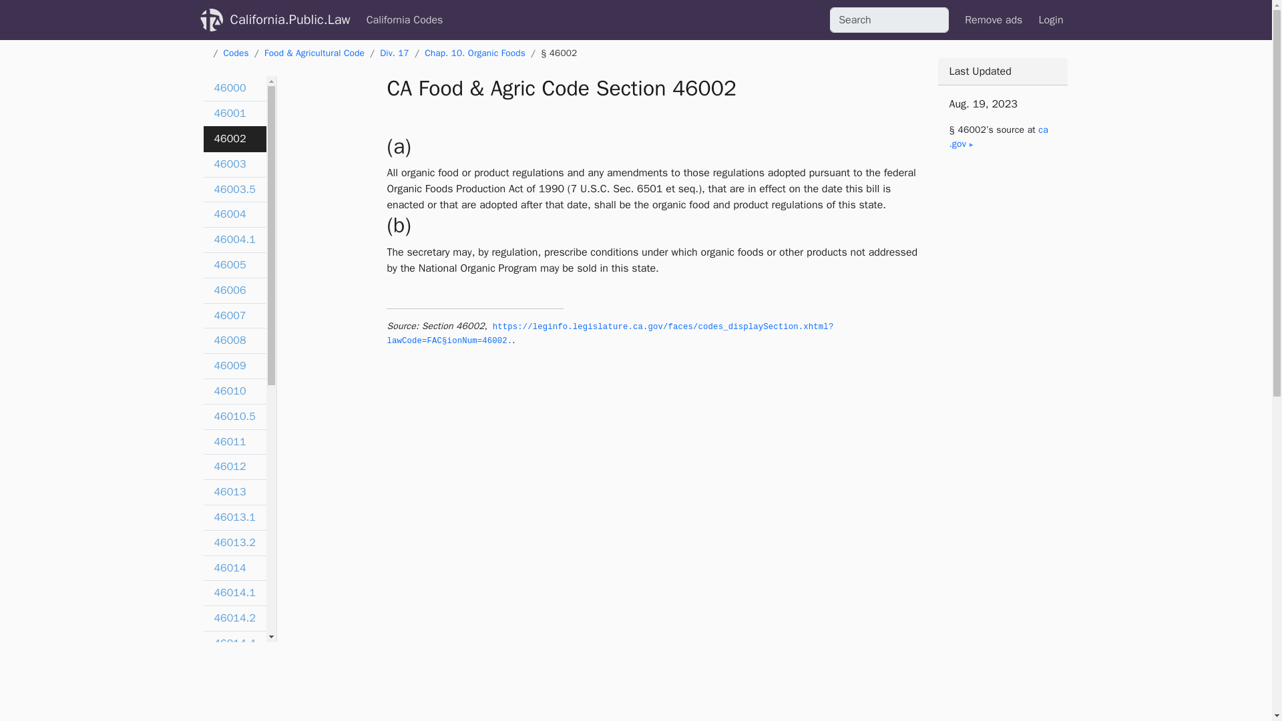  What do you see at coordinates (234, 316) in the screenshot?
I see `46007` at bounding box center [234, 316].